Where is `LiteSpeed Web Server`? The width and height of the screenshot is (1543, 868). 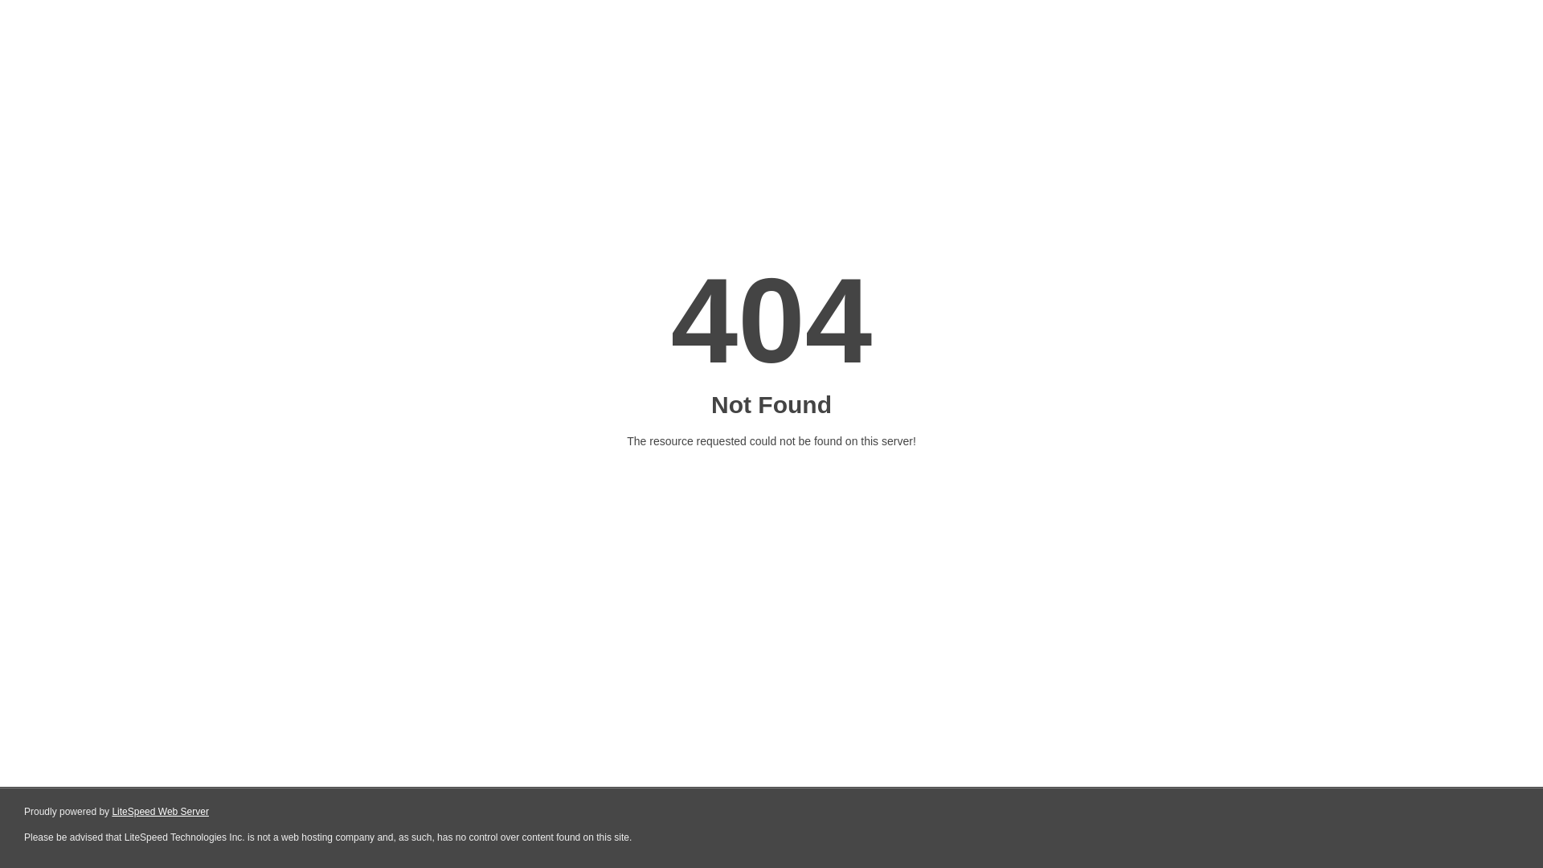 LiteSpeed Web Server is located at coordinates (161, 812).